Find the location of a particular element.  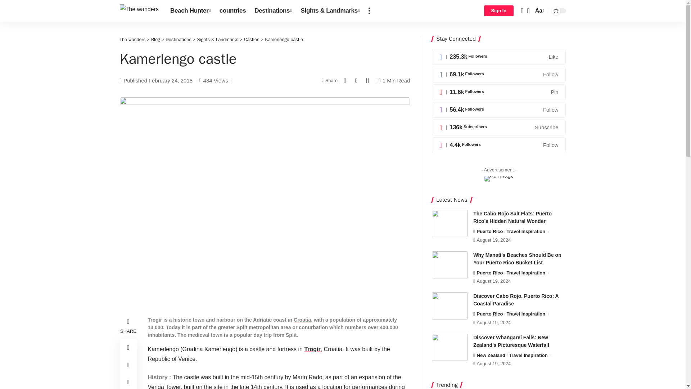

countries is located at coordinates (232, 11).